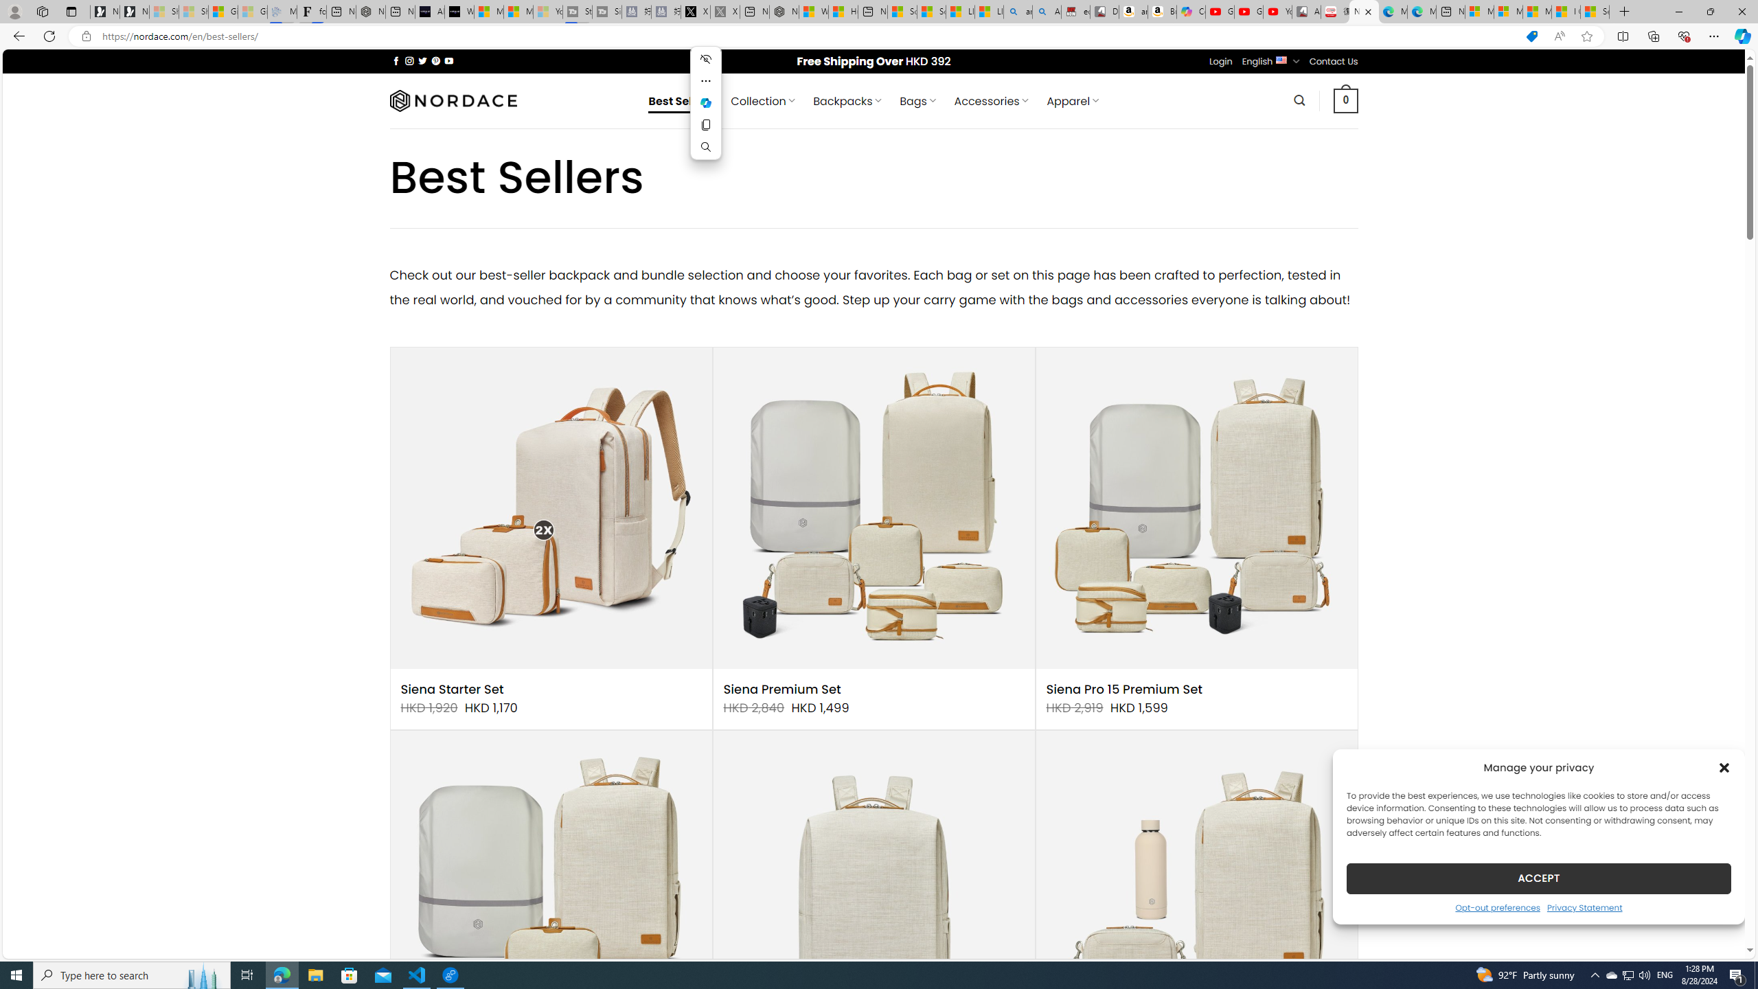  I want to click on Nordace - #1 Japanese Best-Seller - Siena Smart Backpack, so click(371, 12).